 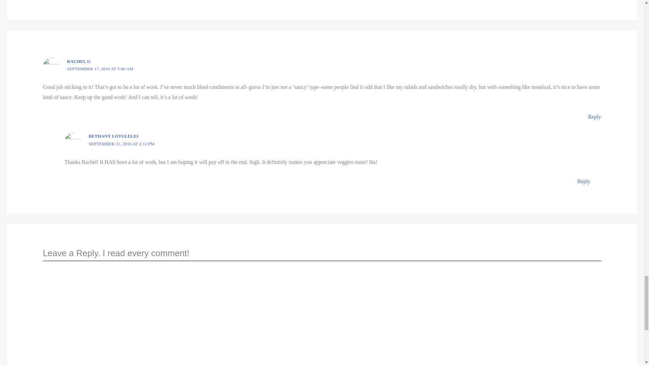 I want to click on SEPTEMBER 17, 2016 AT 5:06 AM, so click(x=100, y=68).